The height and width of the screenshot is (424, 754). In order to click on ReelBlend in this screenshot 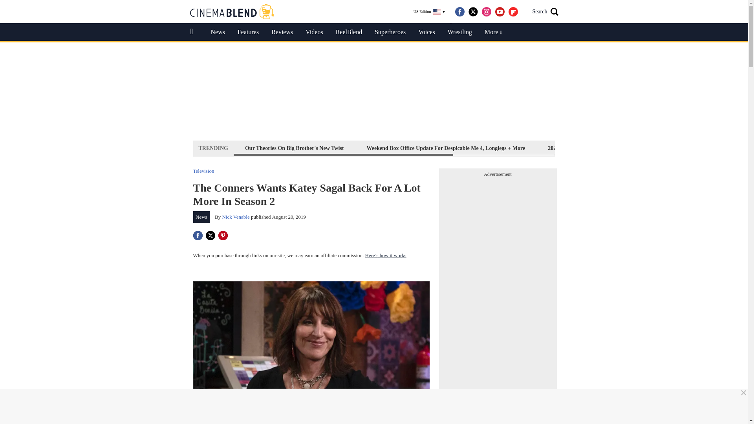, I will do `click(349, 32)`.